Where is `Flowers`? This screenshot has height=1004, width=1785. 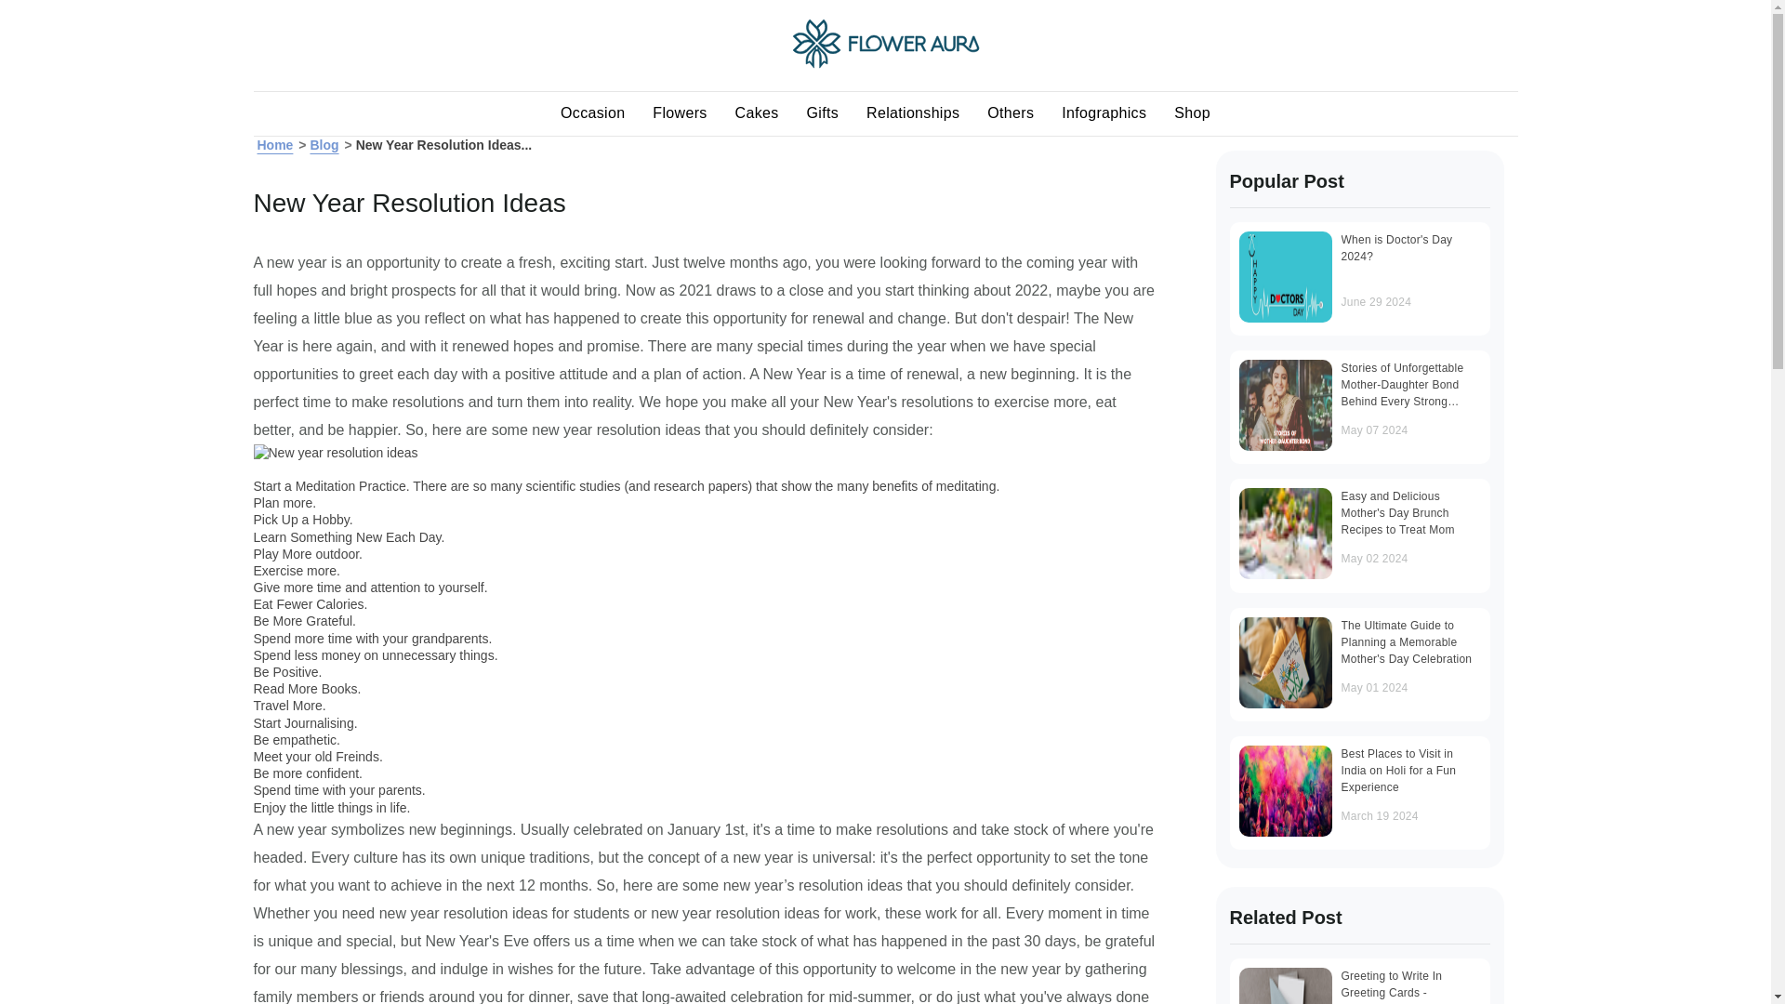 Flowers is located at coordinates (680, 113).